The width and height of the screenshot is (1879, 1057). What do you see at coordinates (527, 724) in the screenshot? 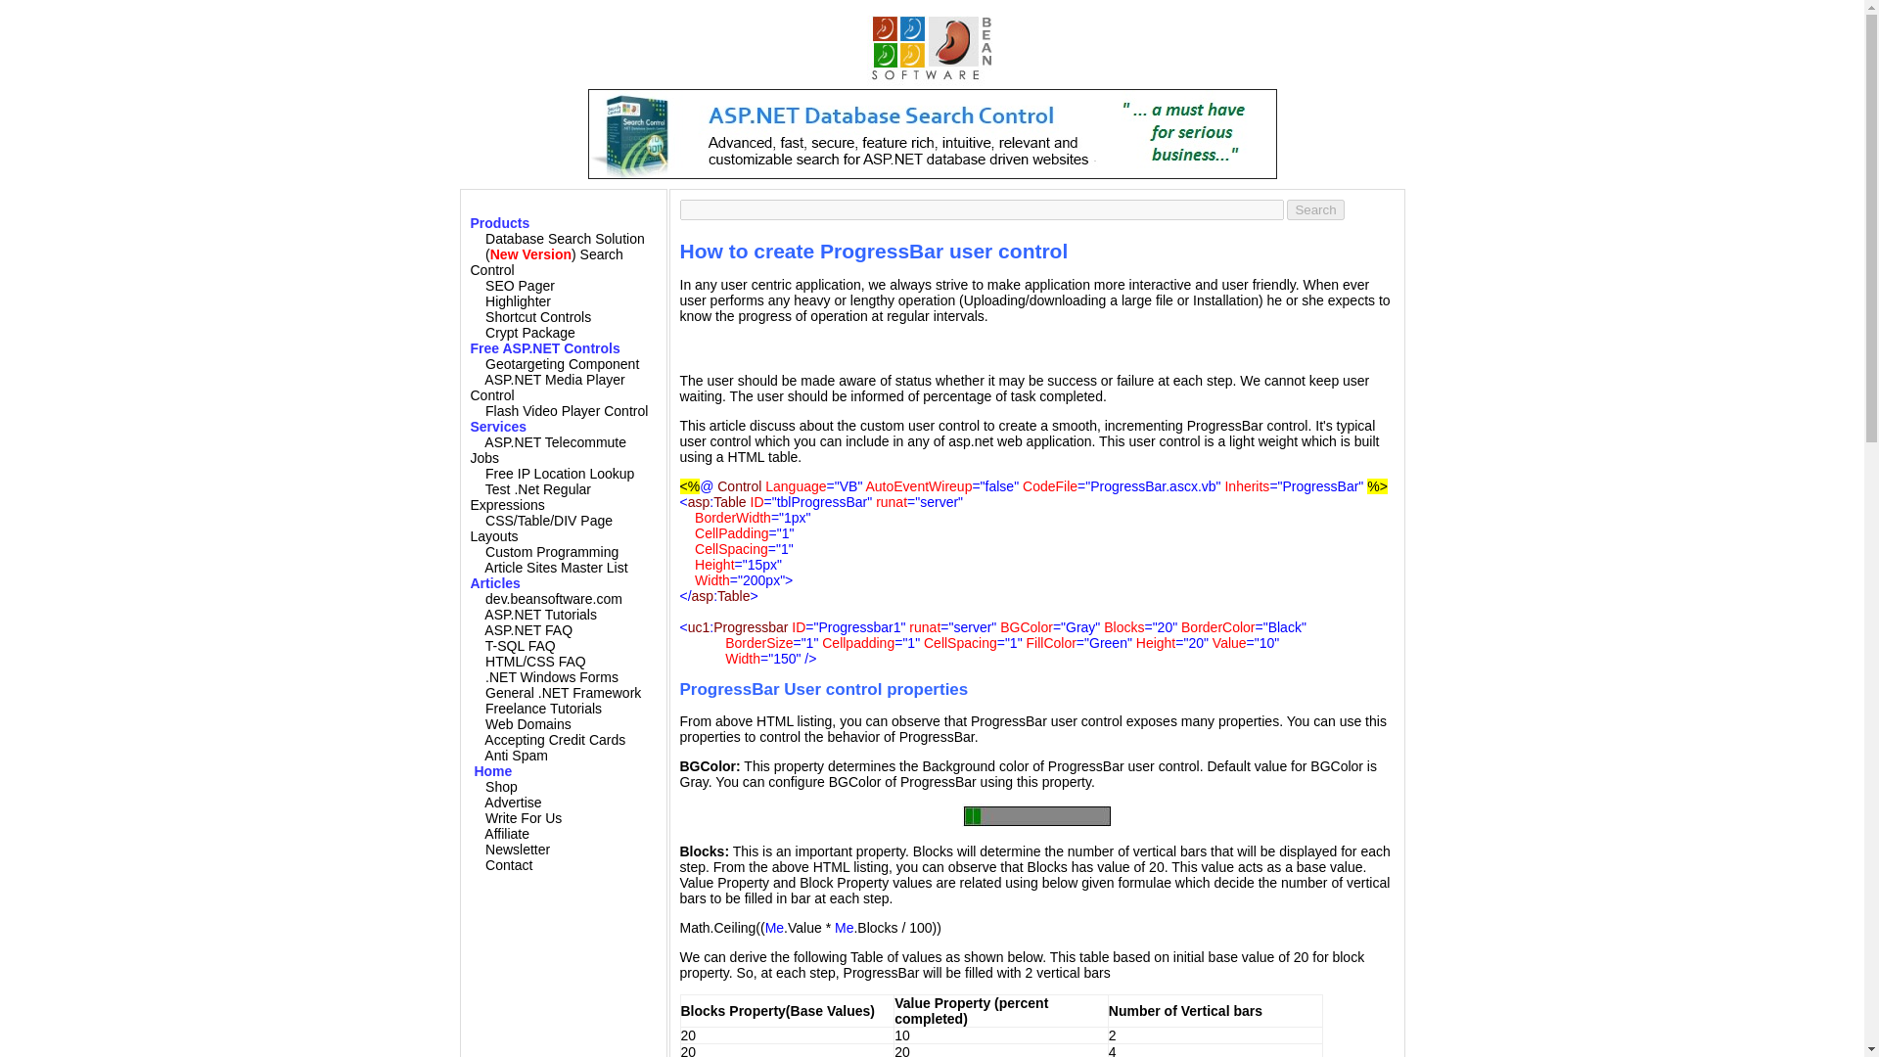
I see `Web Domains` at bounding box center [527, 724].